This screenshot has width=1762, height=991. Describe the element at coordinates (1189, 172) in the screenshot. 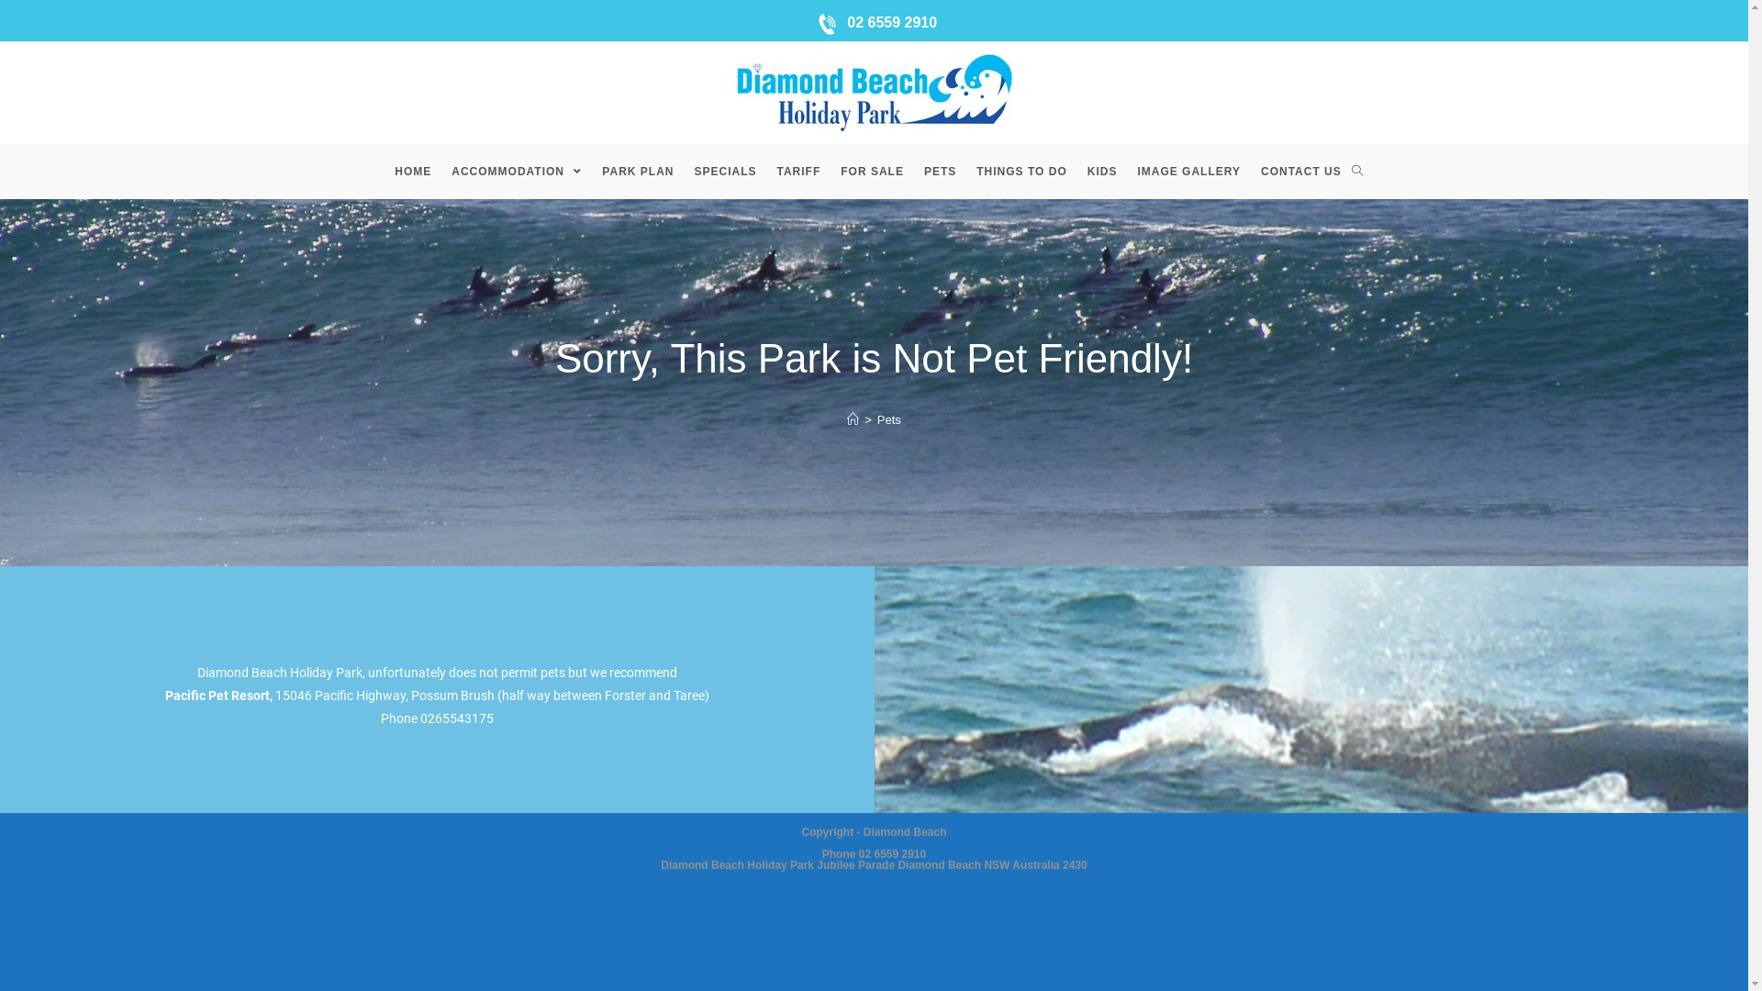

I see `IMAGE GALLERY` at that location.